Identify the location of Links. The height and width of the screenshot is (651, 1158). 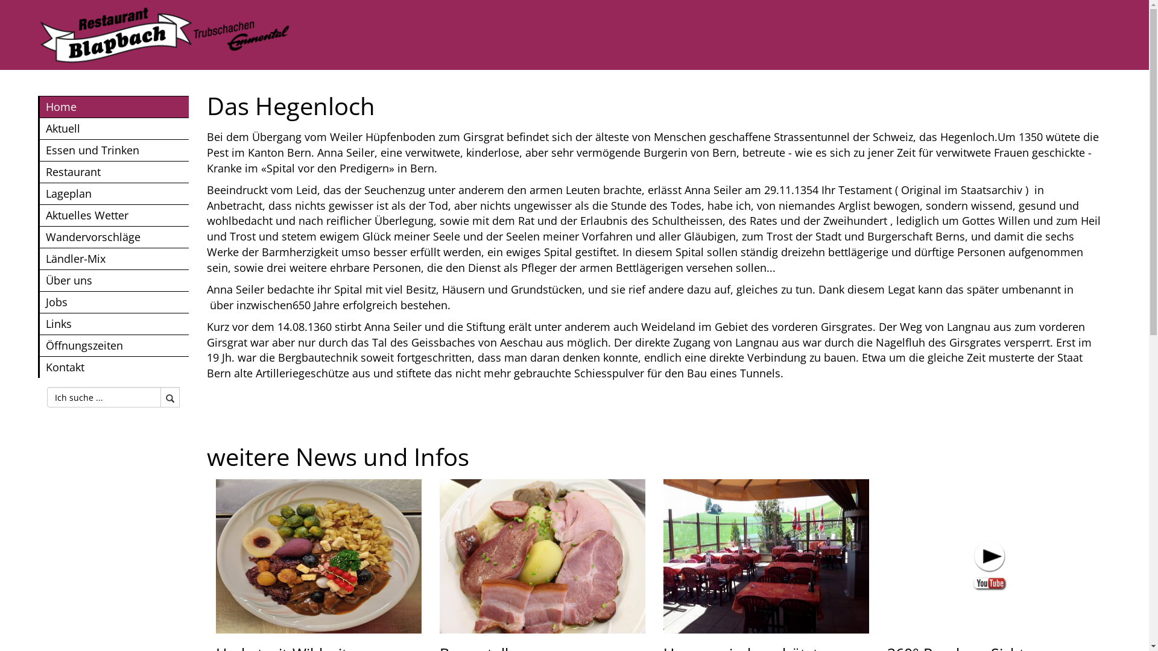
(113, 324).